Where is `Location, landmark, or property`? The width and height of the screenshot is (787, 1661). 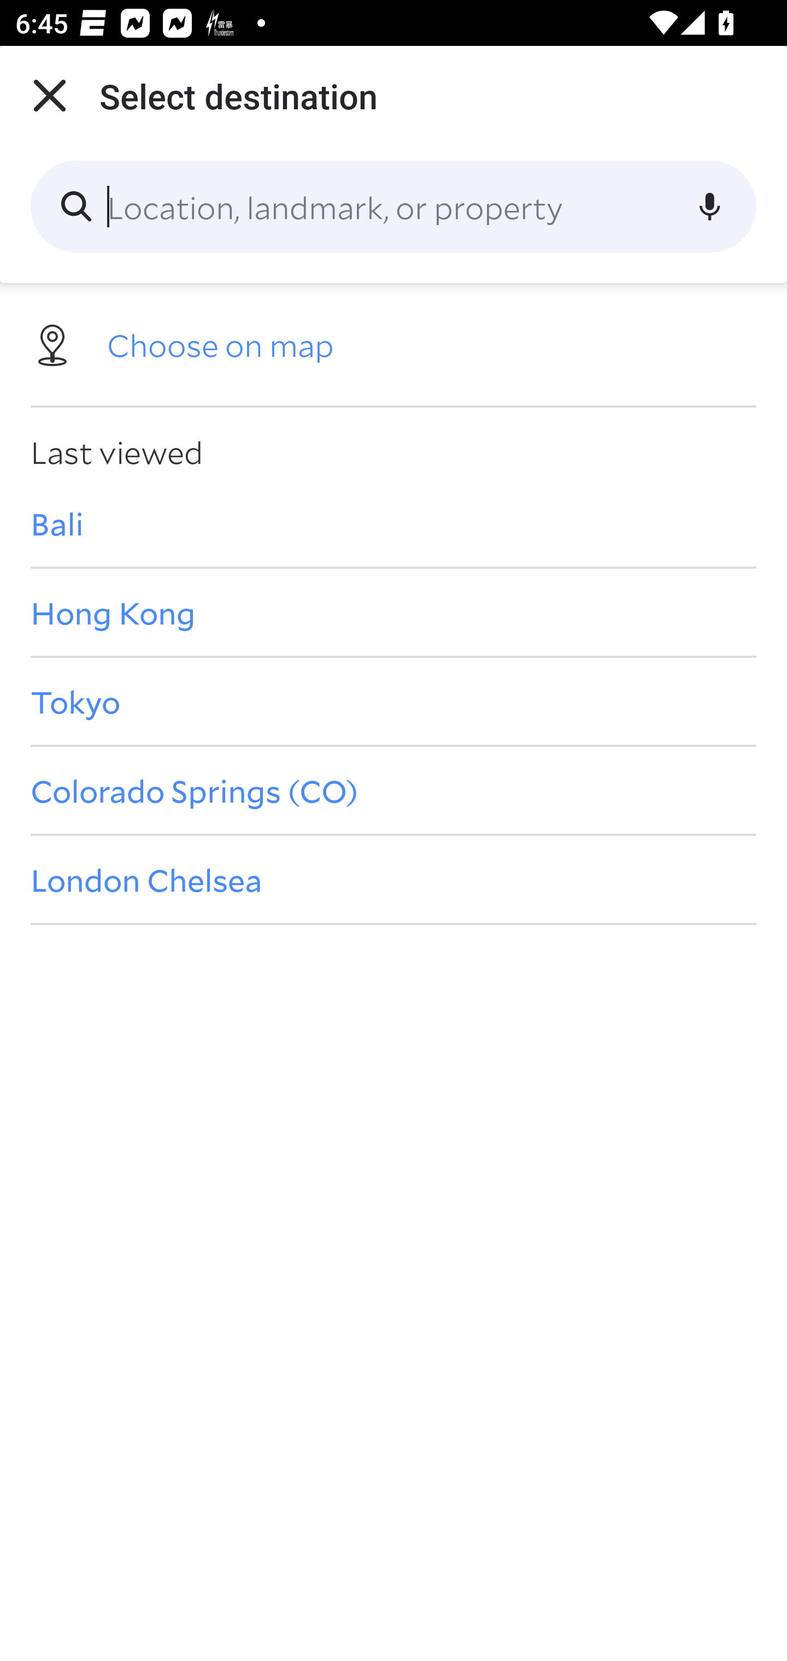
Location, landmark, or property is located at coordinates (393, 207).